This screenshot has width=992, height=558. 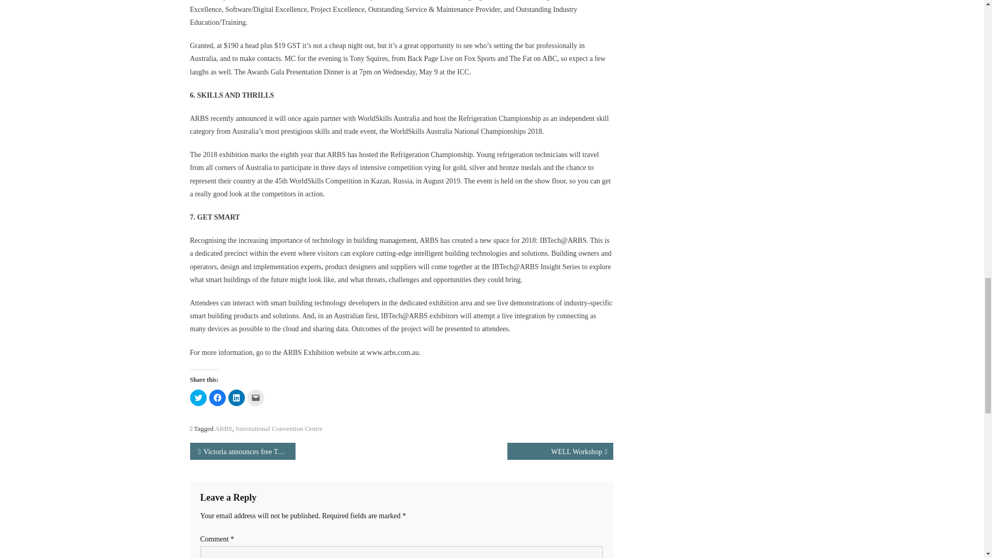 What do you see at coordinates (255, 398) in the screenshot?
I see `Click to email a link to a friend` at bounding box center [255, 398].